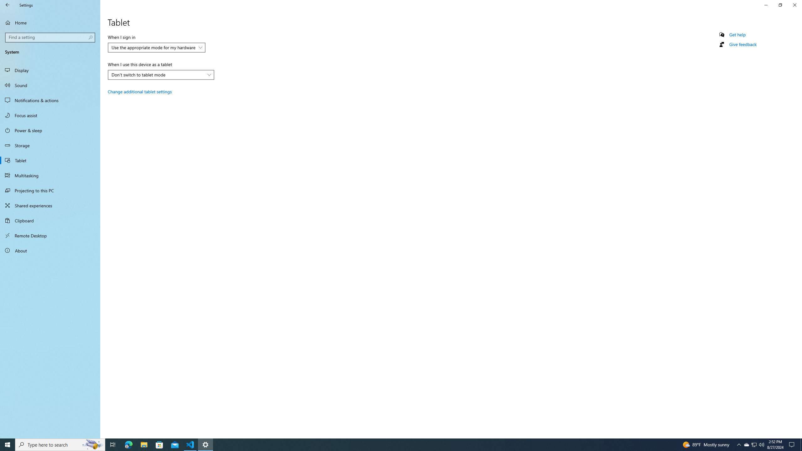 The height and width of the screenshot is (451, 802). Describe the element at coordinates (93, 445) in the screenshot. I see `Search highlights icon opens search home window` at that location.